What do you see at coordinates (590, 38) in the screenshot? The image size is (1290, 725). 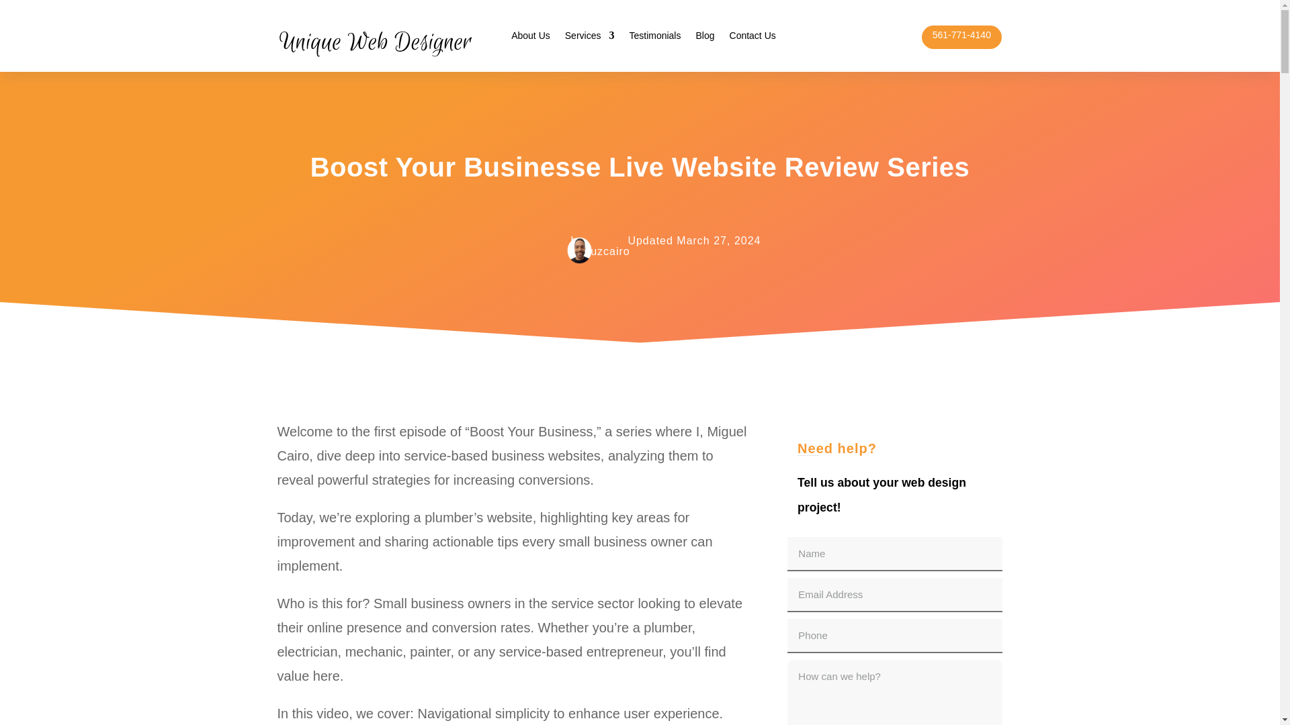 I see `Services` at bounding box center [590, 38].